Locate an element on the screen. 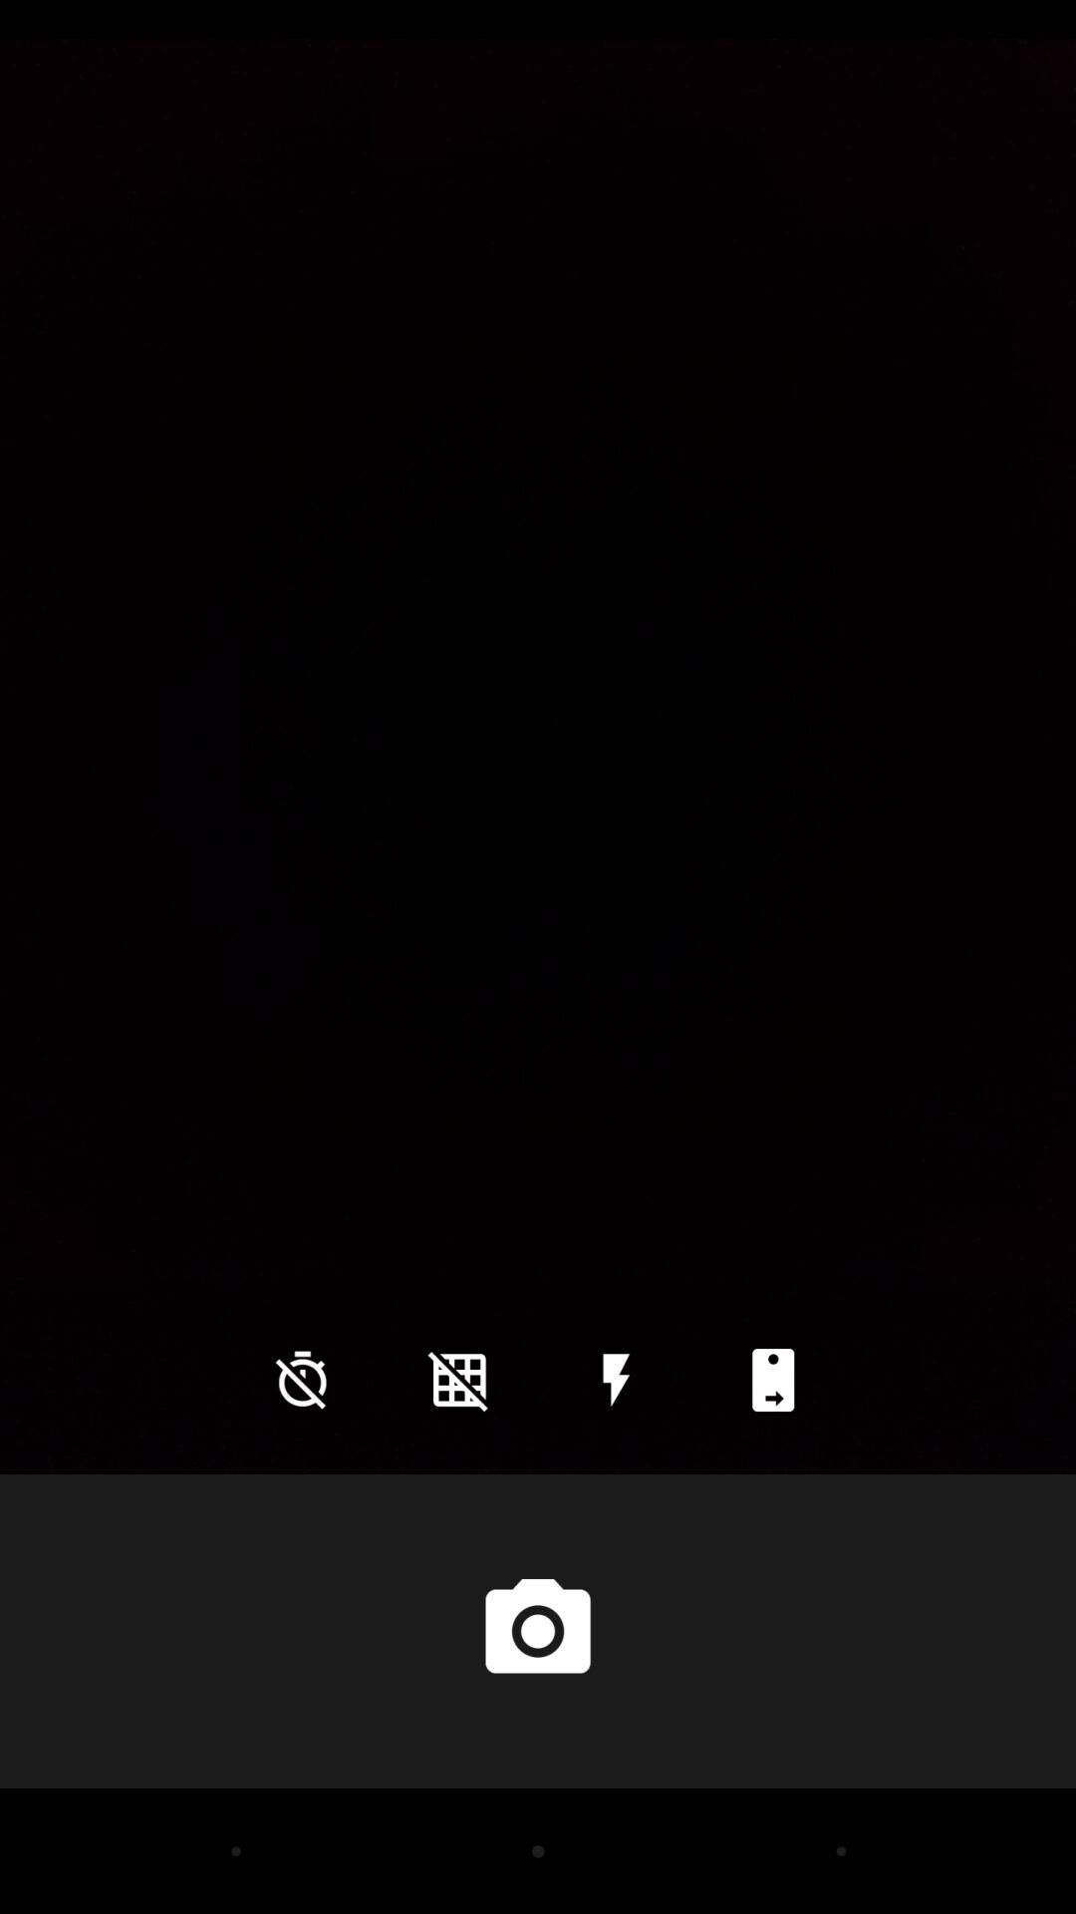 The width and height of the screenshot is (1076, 1914). click the item at the bottom right corner is located at coordinates (773, 1380).